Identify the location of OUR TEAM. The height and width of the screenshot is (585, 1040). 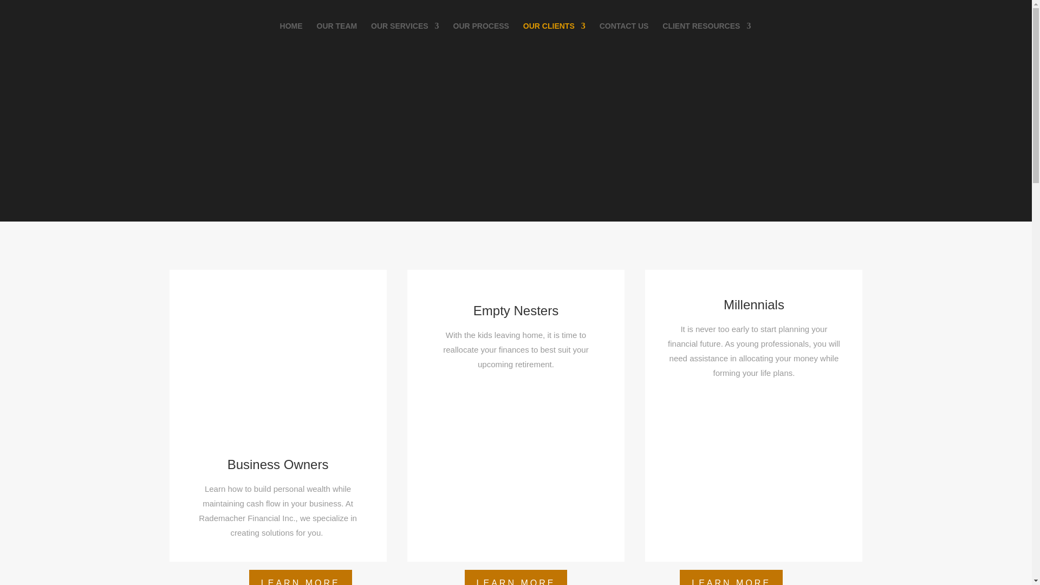
(336, 37).